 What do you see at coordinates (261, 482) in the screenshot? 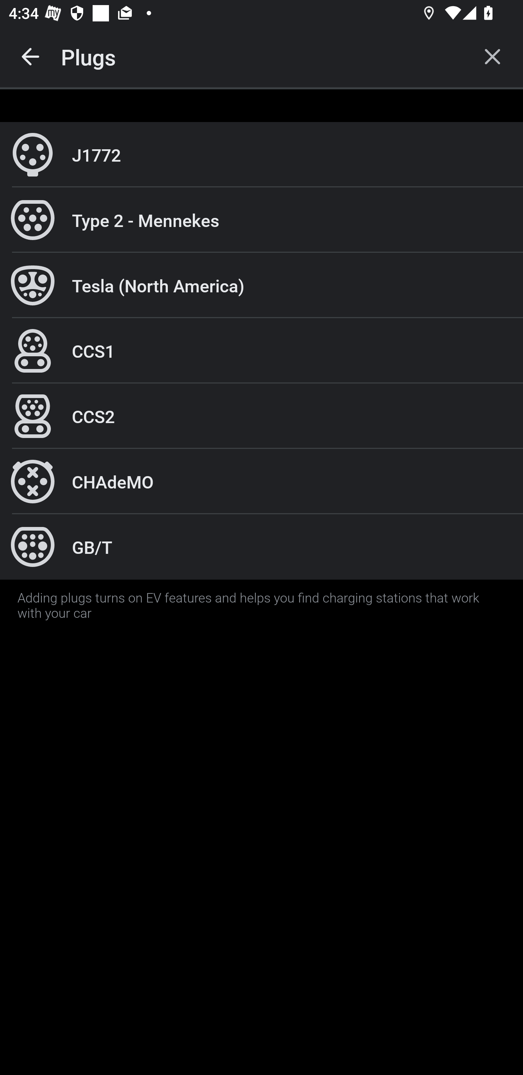
I see `CHAdeMO` at bounding box center [261, 482].